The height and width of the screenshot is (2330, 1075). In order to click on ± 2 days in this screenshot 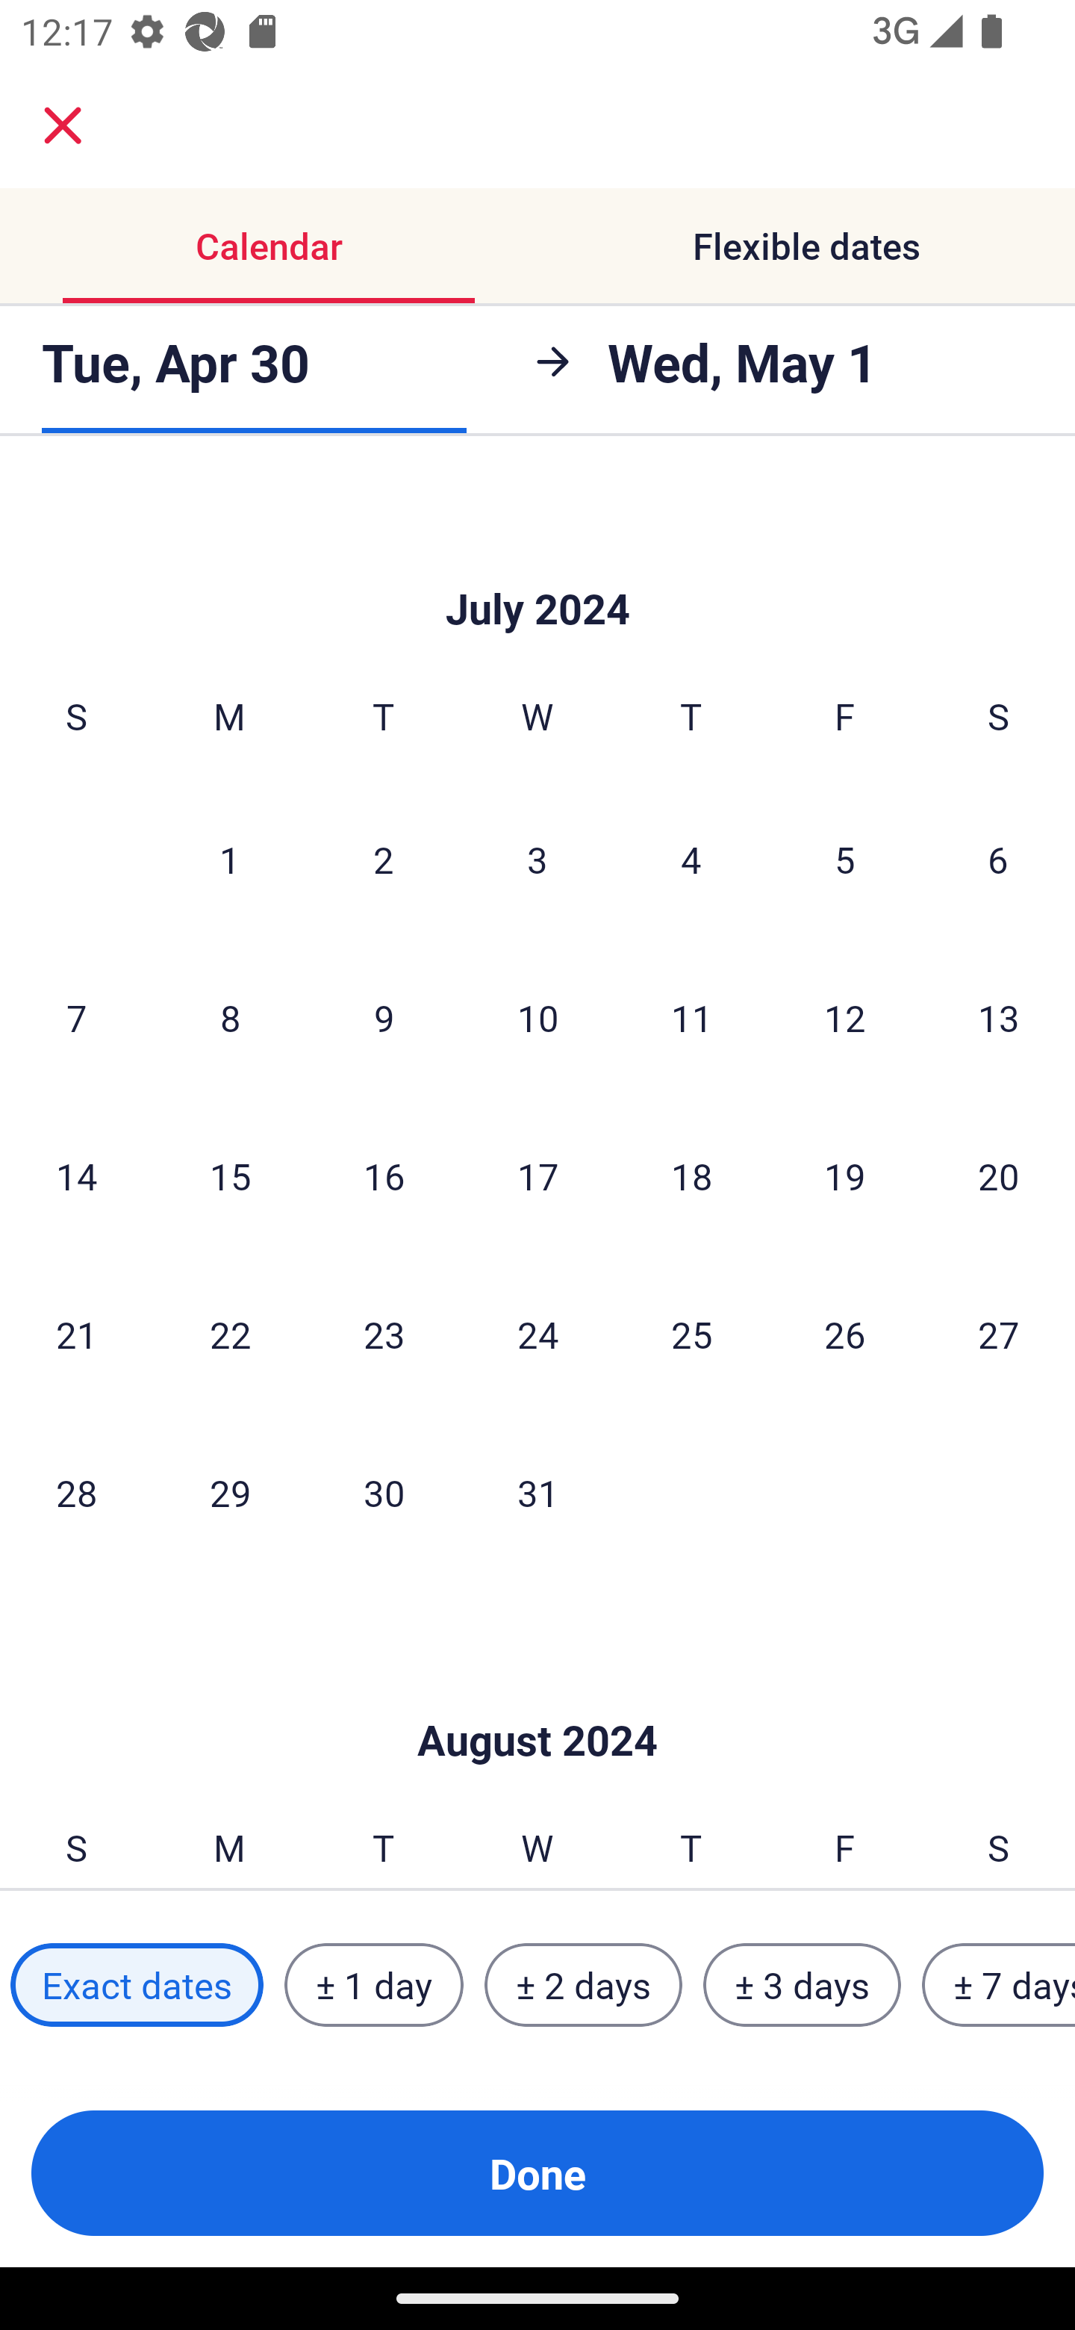, I will do `click(584, 1985)`.